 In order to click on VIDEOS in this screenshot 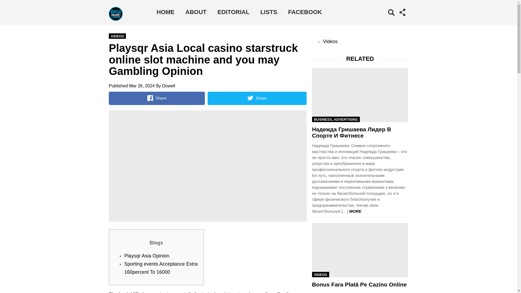, I will do `click(117, 36)`.